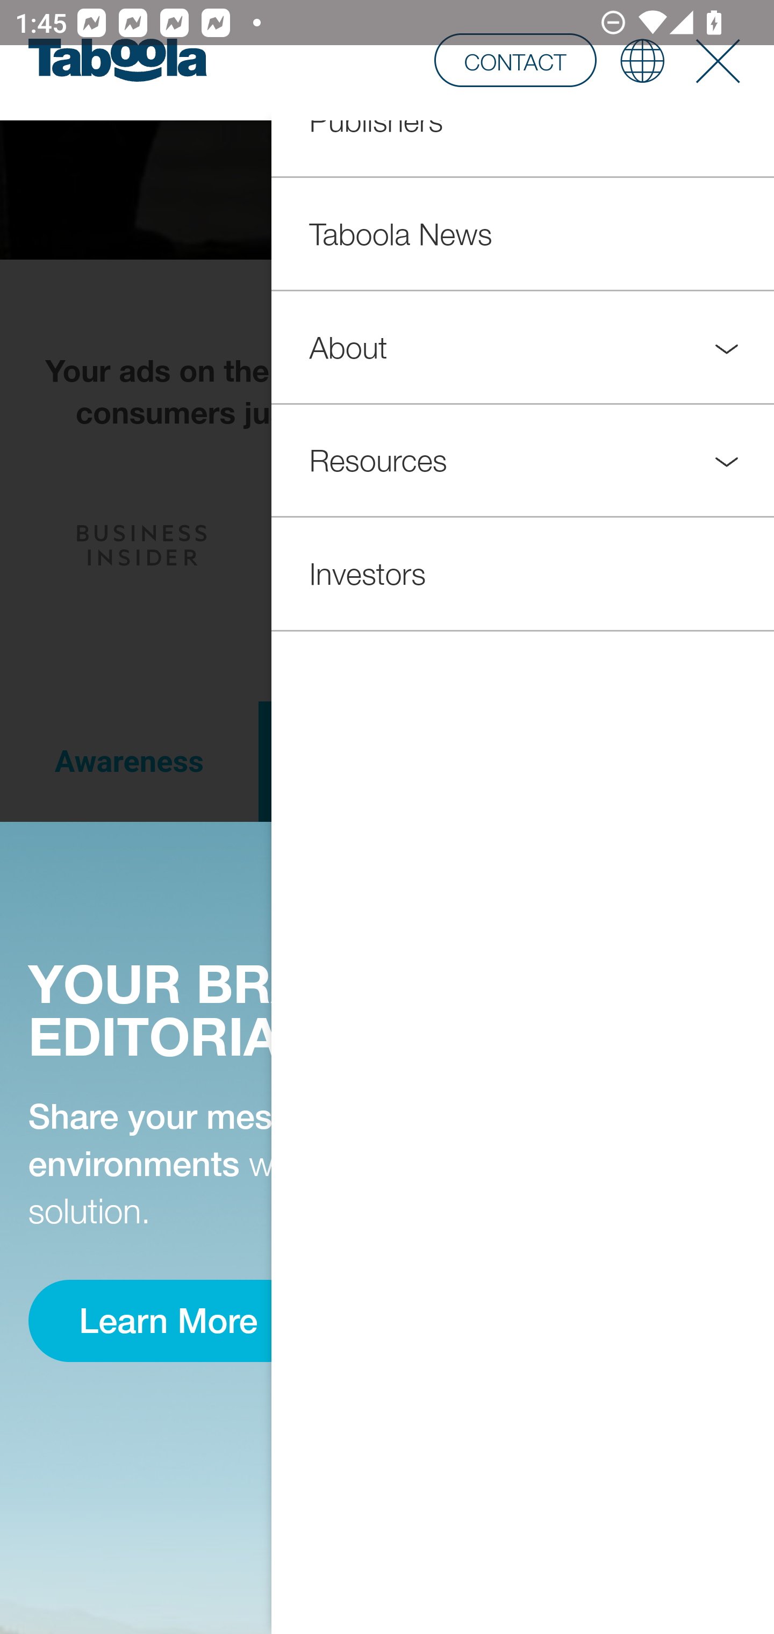  I want to click on Taboola News, so click(522, 233).